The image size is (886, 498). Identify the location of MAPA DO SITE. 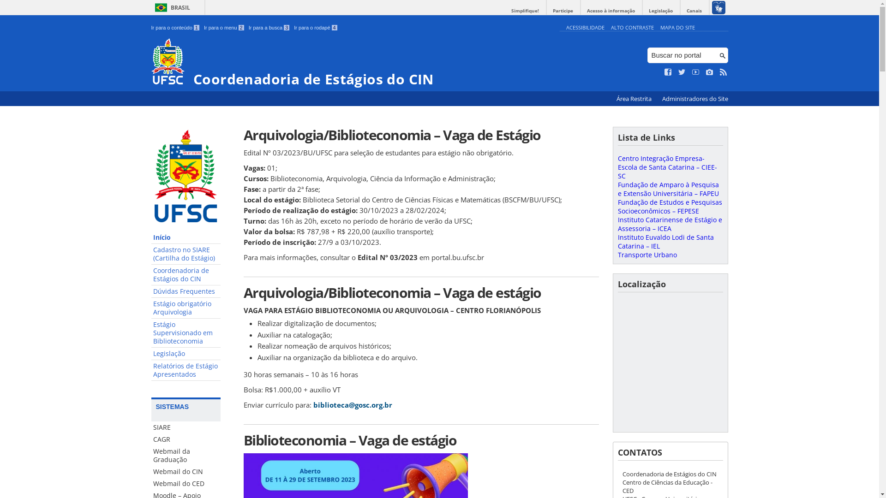
(677, 28).